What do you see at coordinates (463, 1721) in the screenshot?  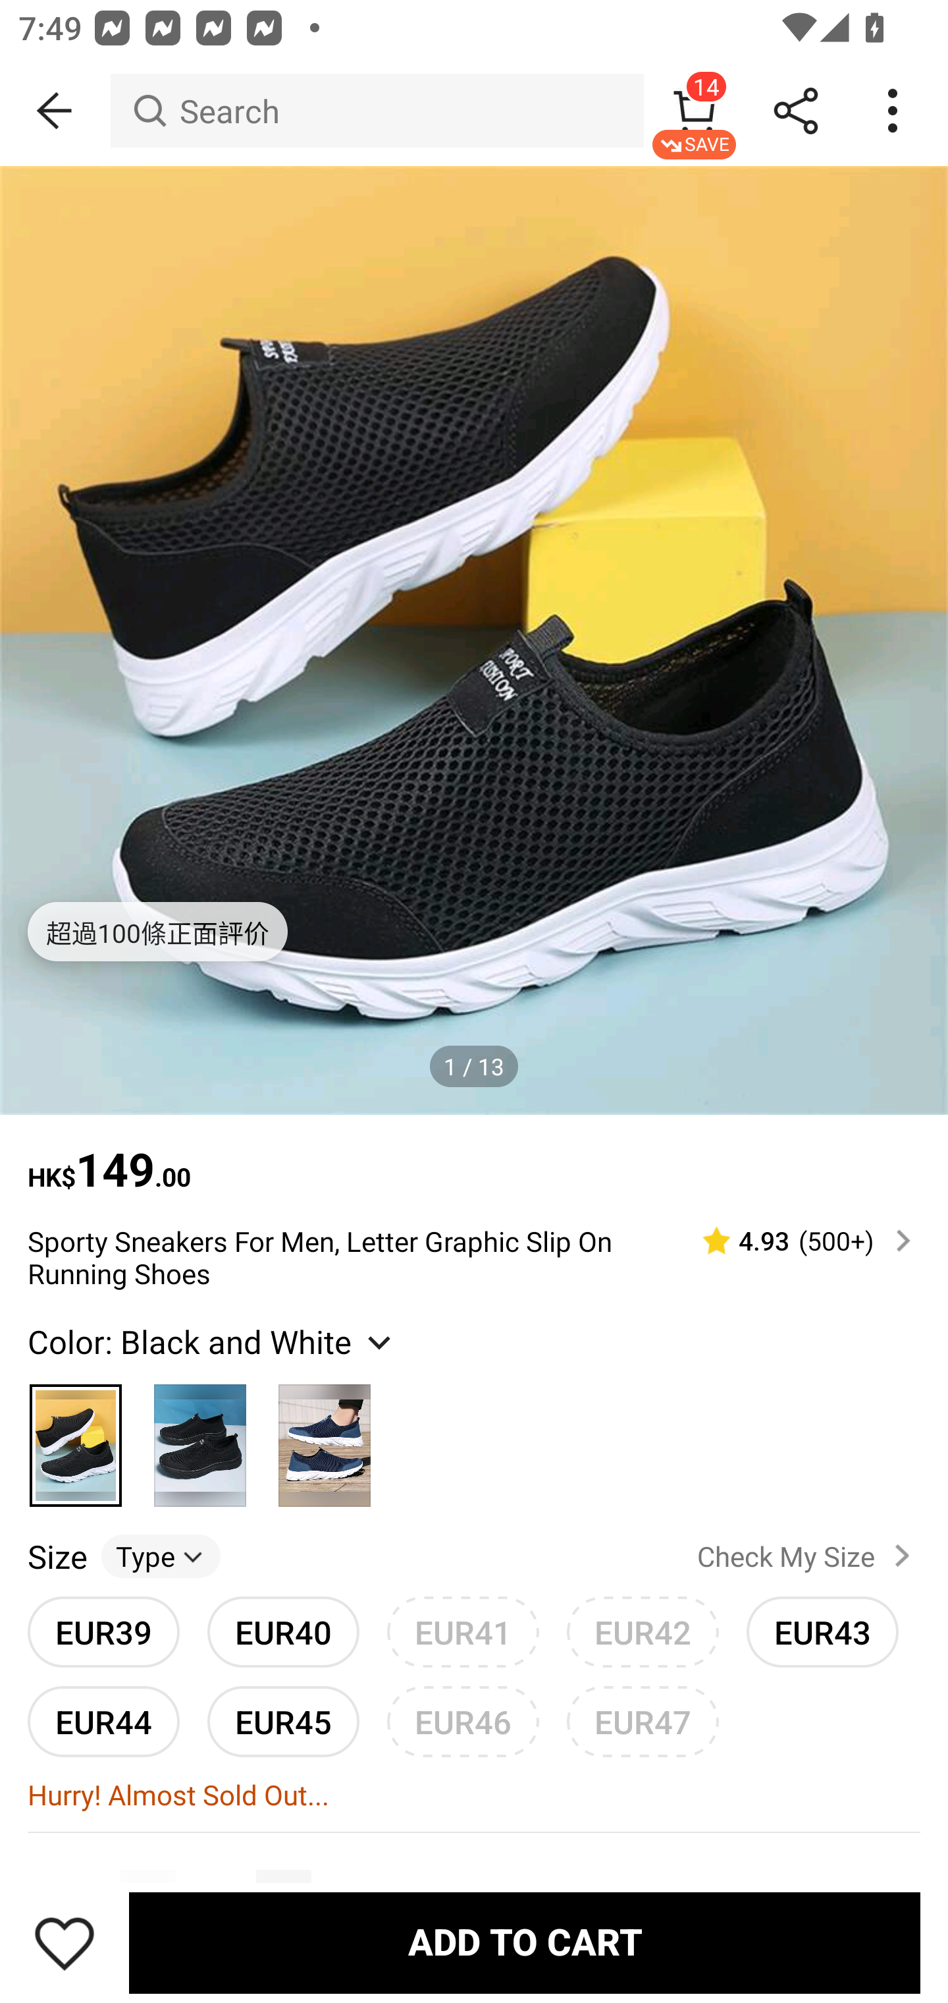 I see `EUR46` at bounding box center [463, 1721].